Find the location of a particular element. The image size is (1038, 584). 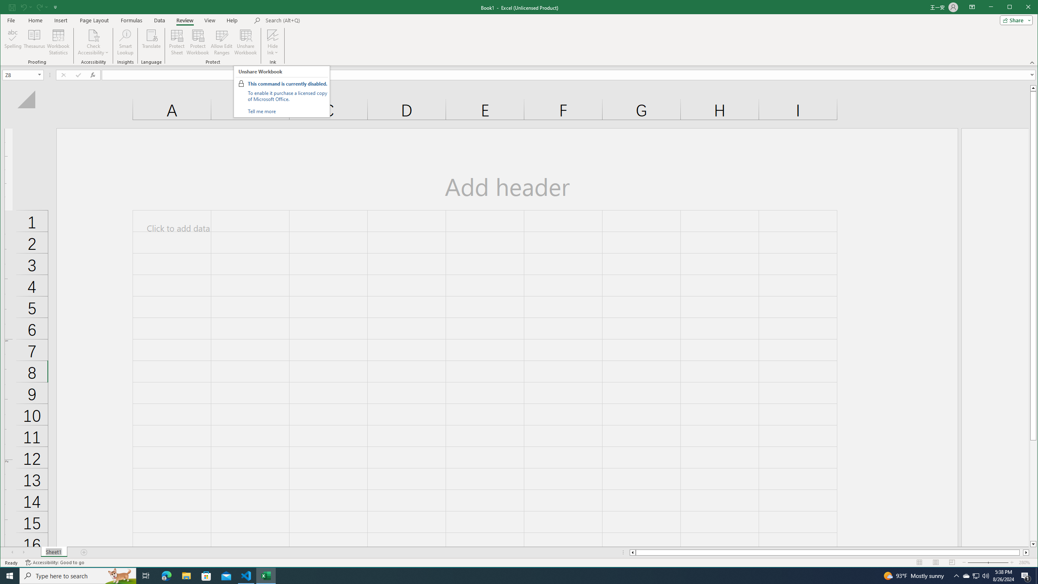

Q2790: 100% is located at coordinates (985, 576).